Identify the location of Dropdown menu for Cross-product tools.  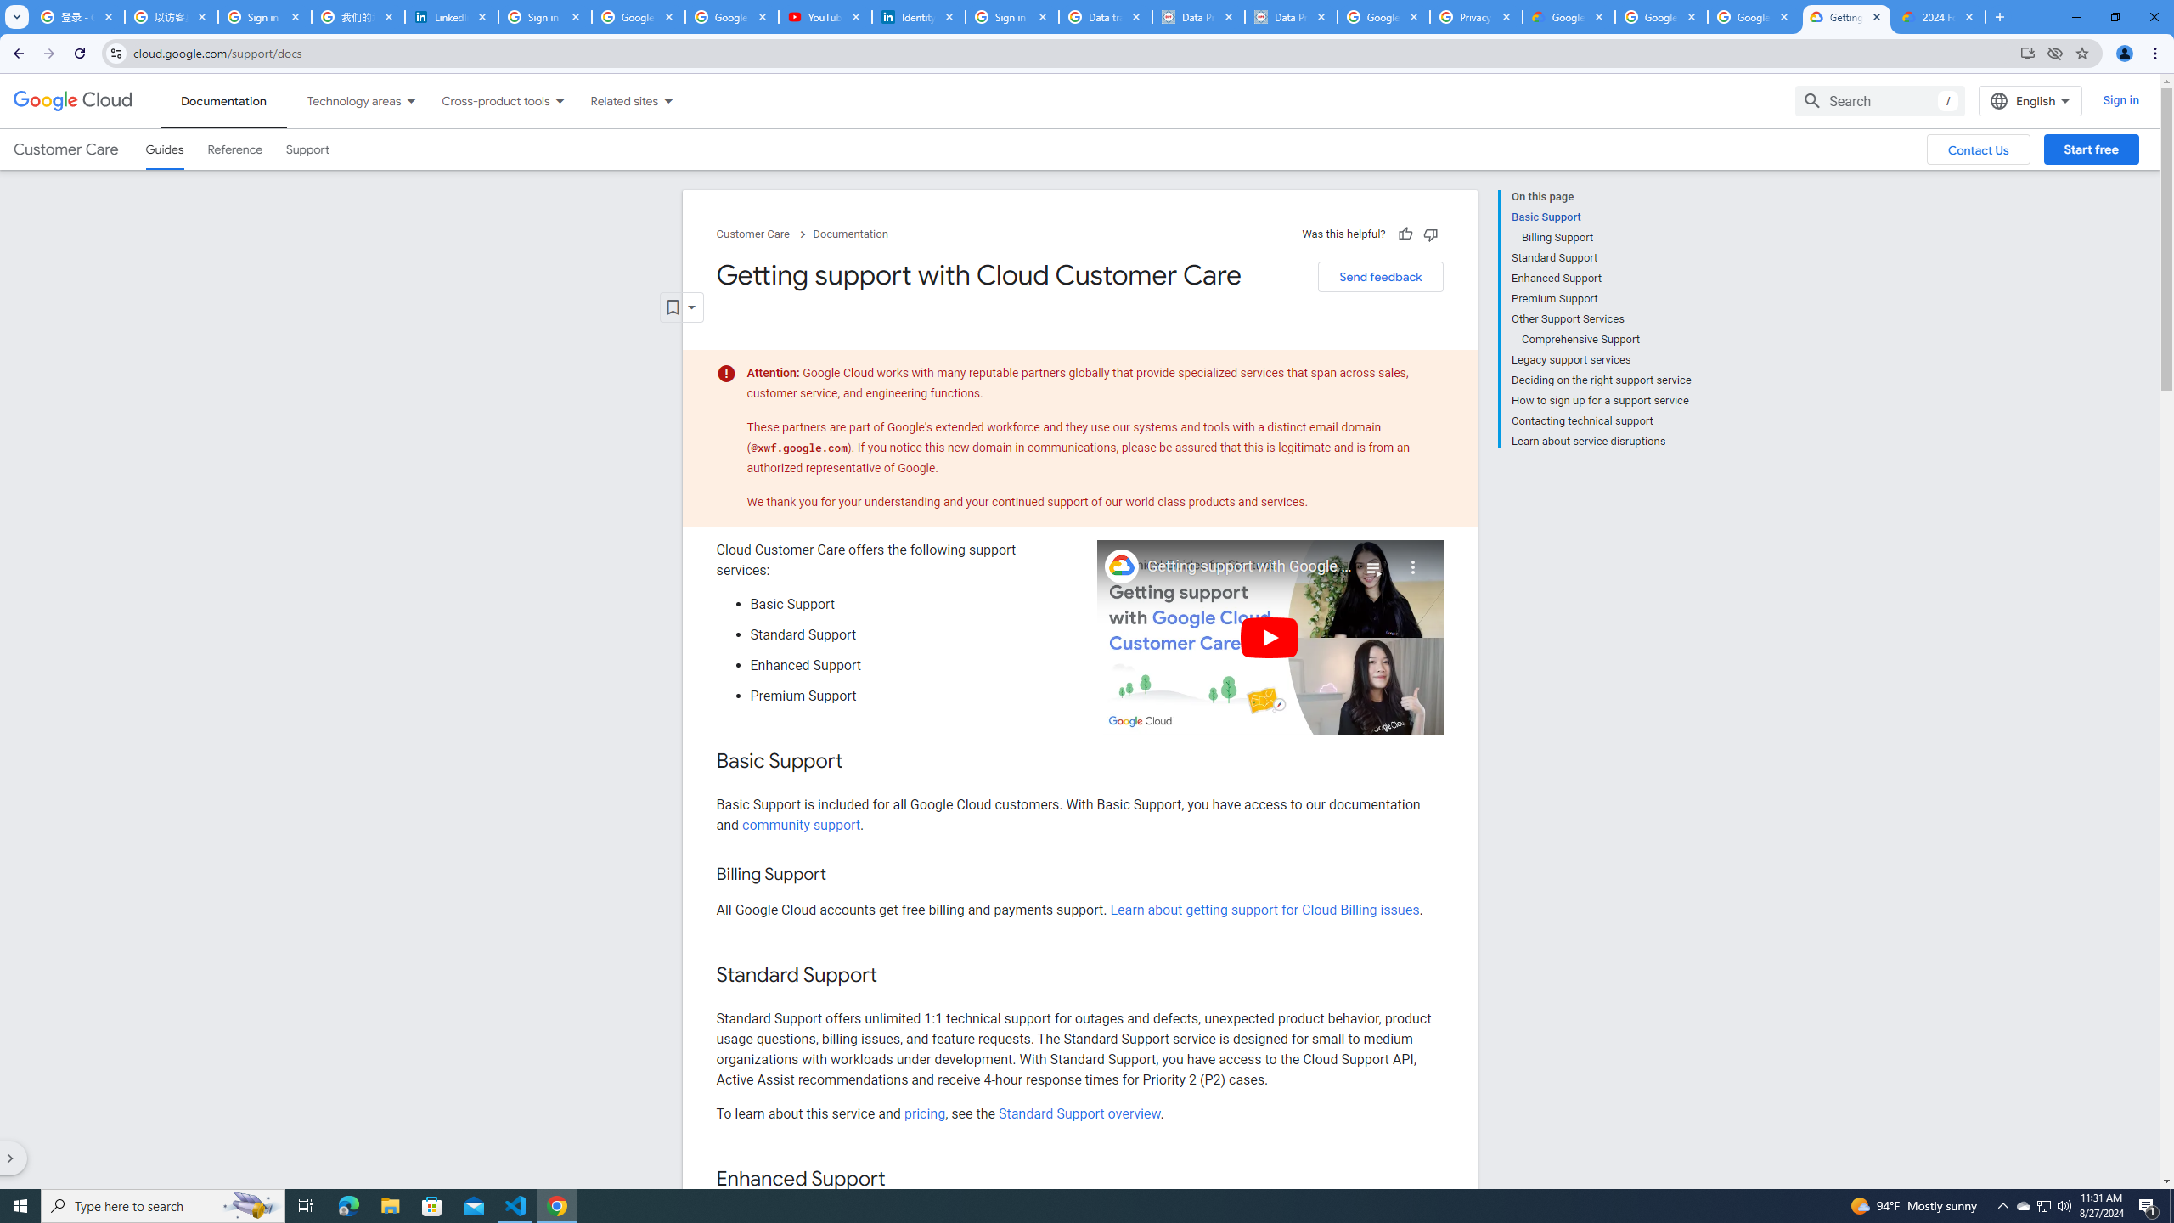
(559, 100).